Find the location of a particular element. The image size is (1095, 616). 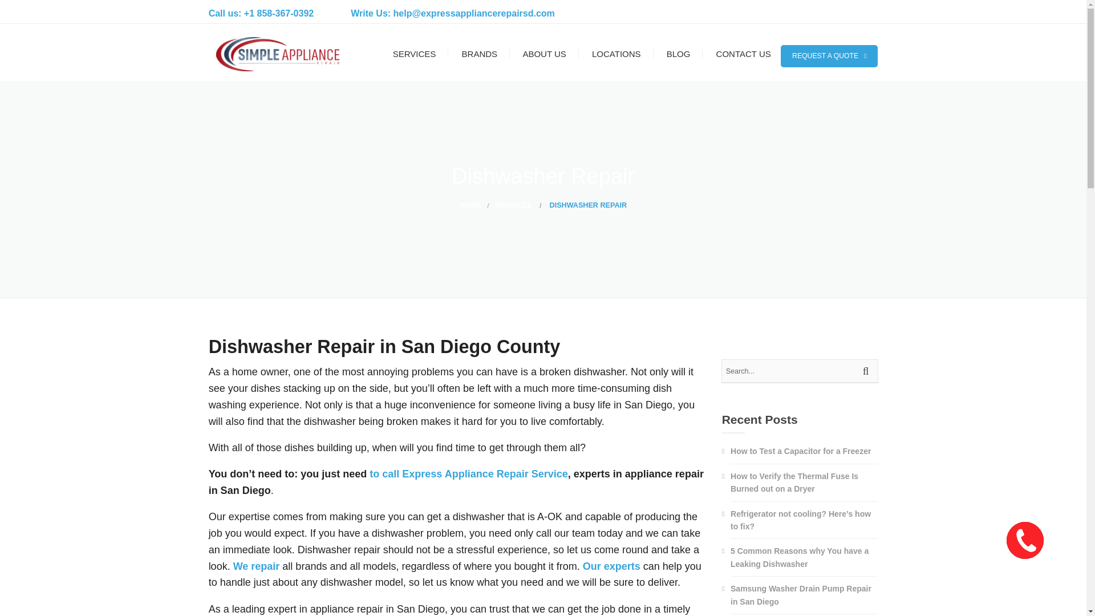

to call is located at coordinates (384, 473).